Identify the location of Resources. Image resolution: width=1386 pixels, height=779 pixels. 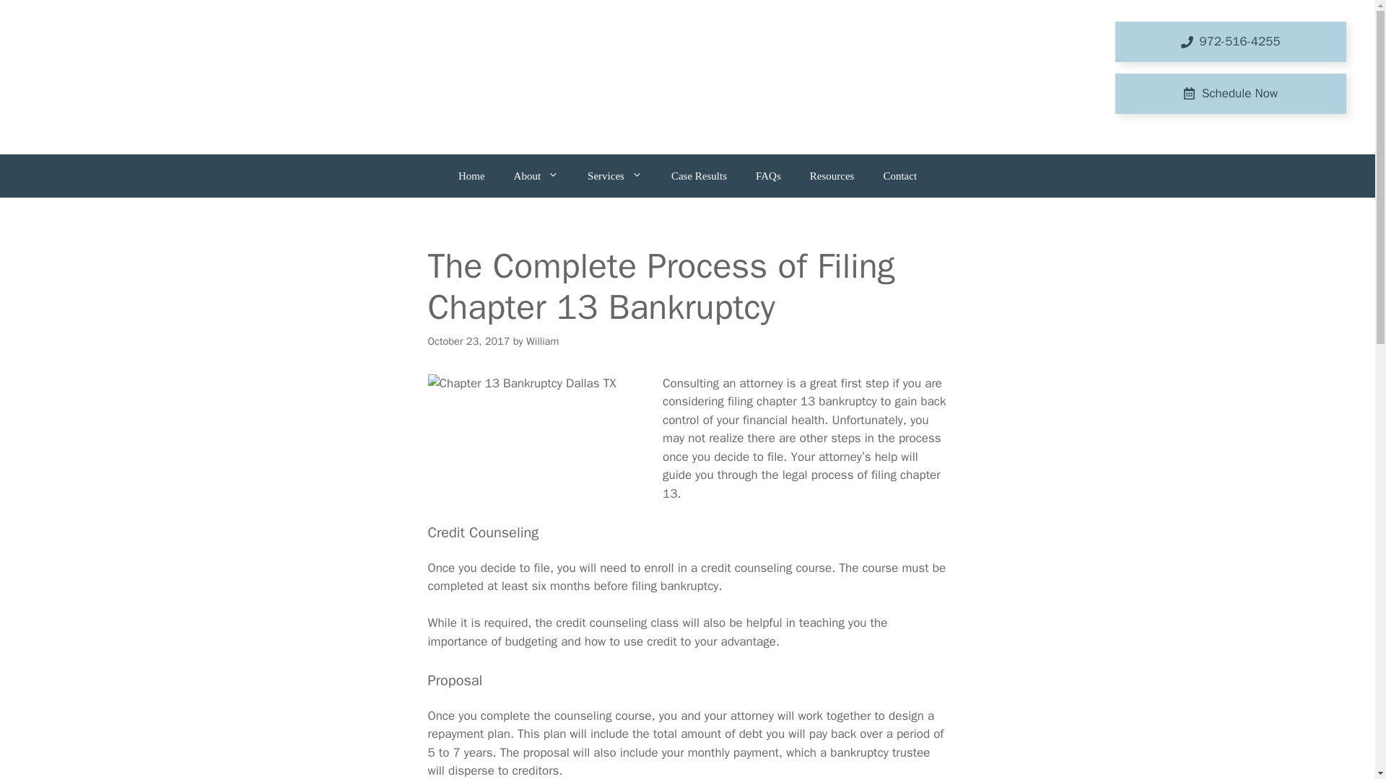
(832, 176).